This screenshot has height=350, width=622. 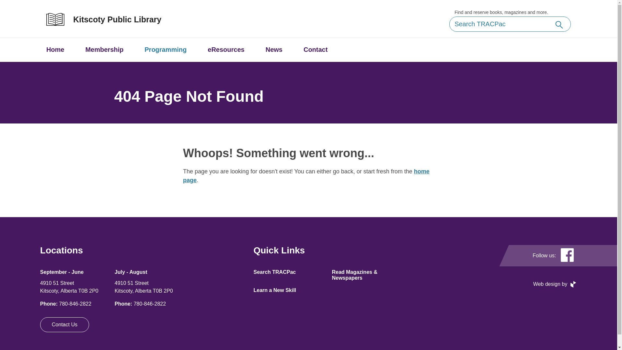 I want to click on Programming, so click(x=166, y=50).